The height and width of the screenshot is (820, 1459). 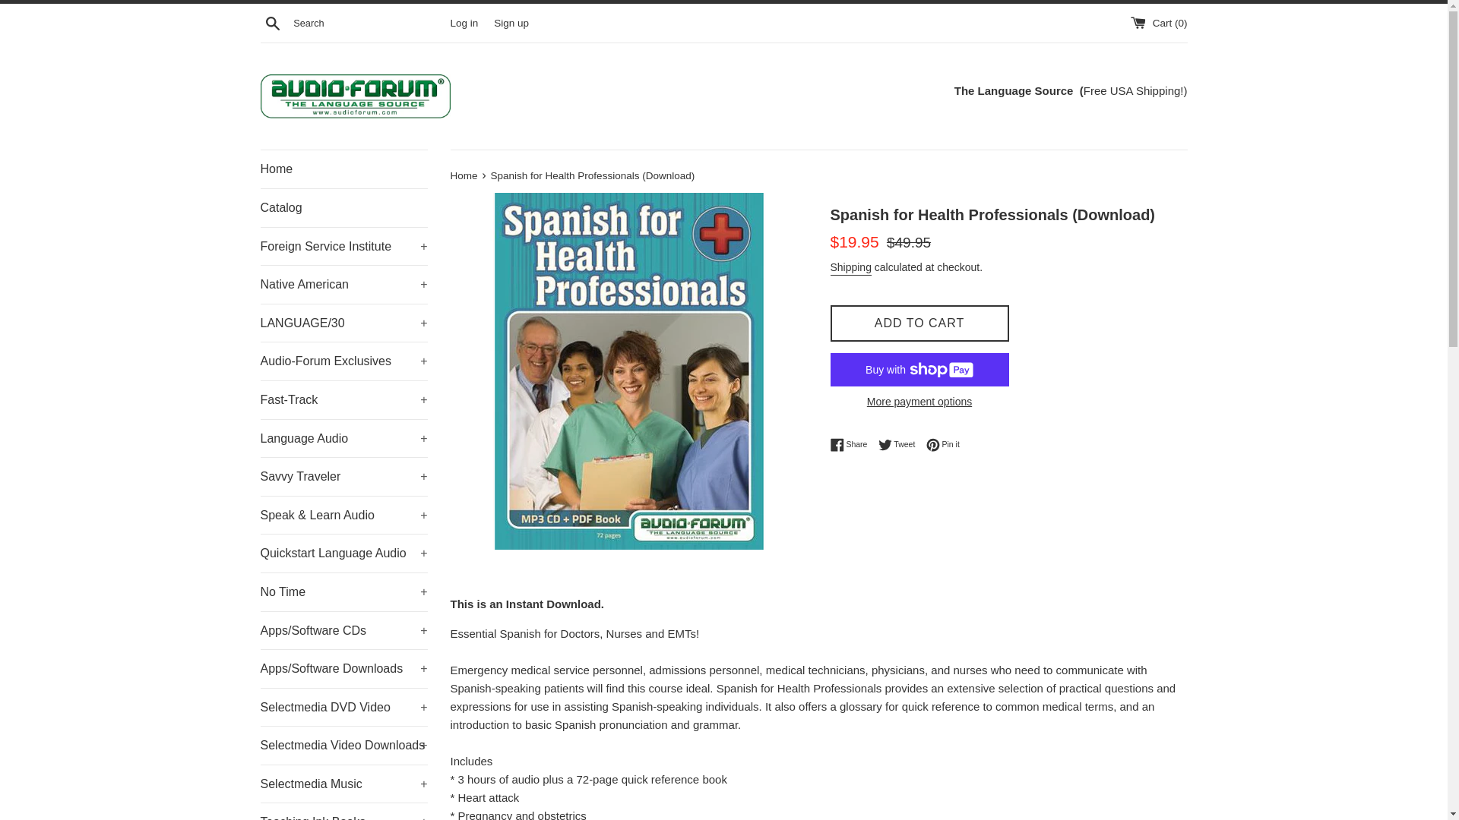 I want to click on Share on Facebook, so click(x=852, y=445).